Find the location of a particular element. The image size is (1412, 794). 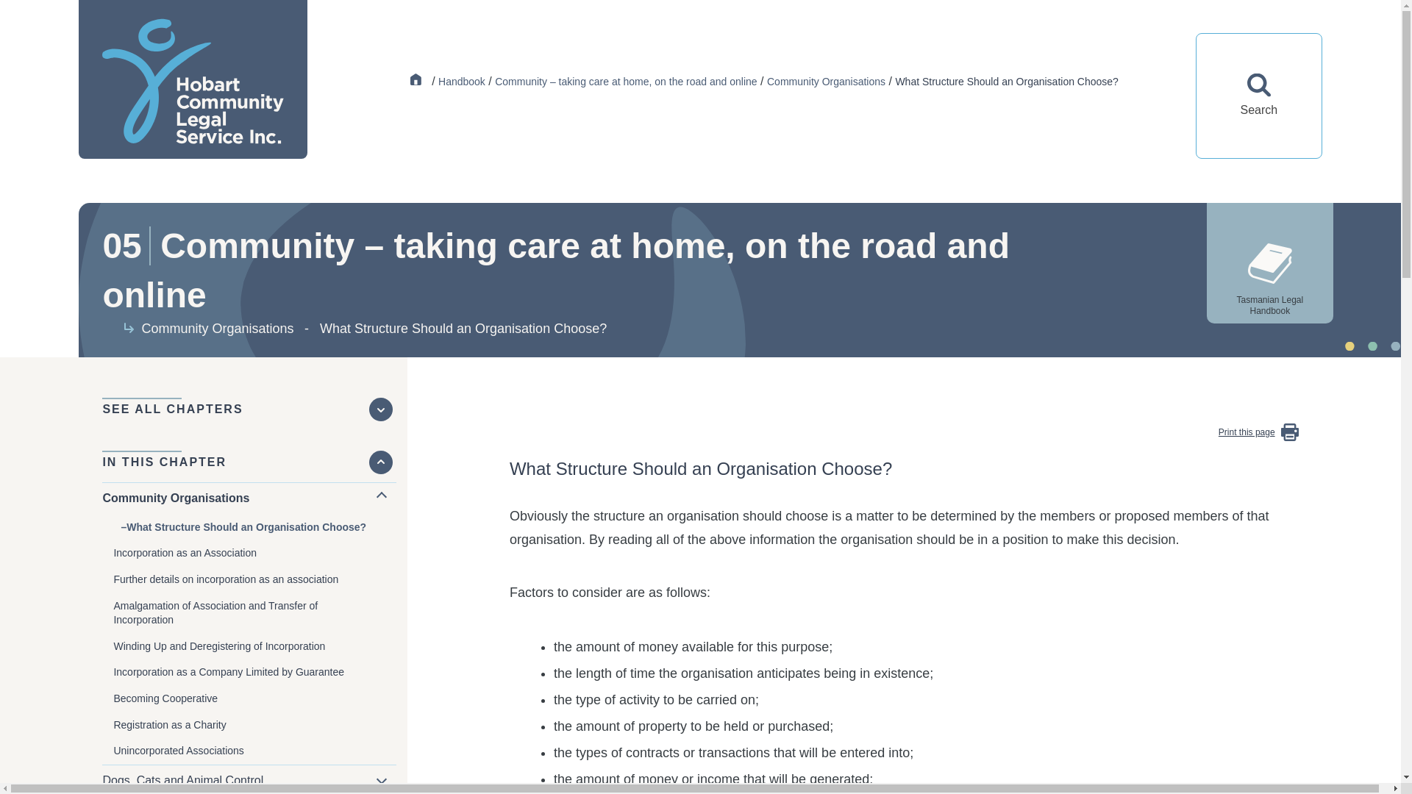

Incorporation as an Association is located at coordinates (254, 554).